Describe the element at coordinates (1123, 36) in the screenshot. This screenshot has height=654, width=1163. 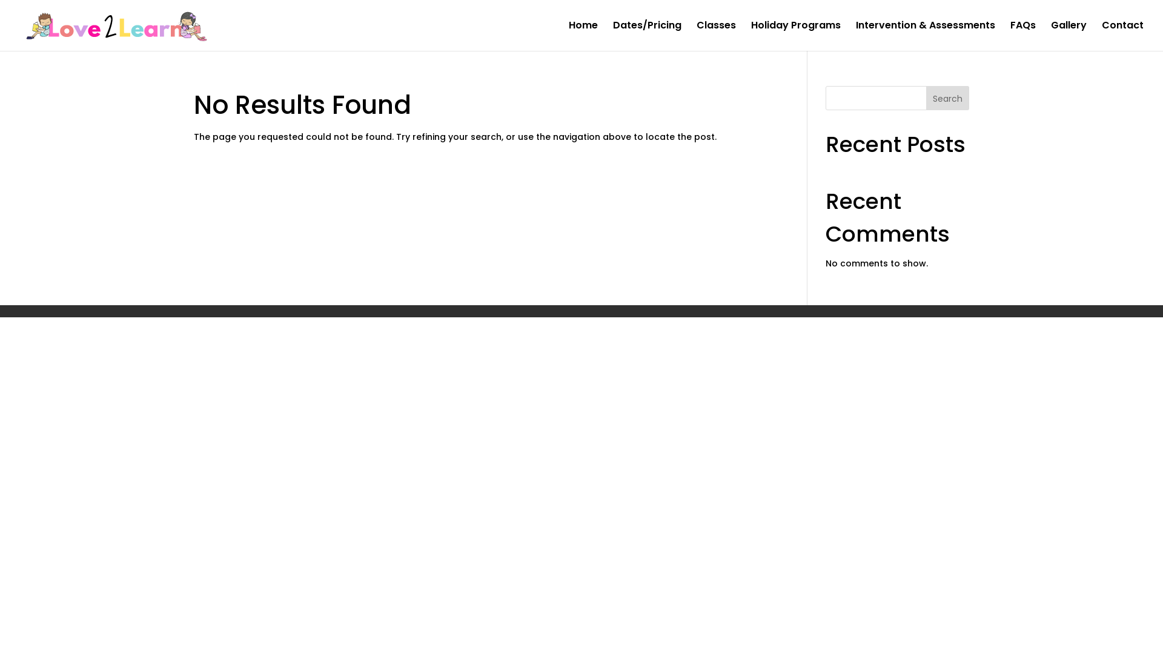
I see `Contact` at that location.